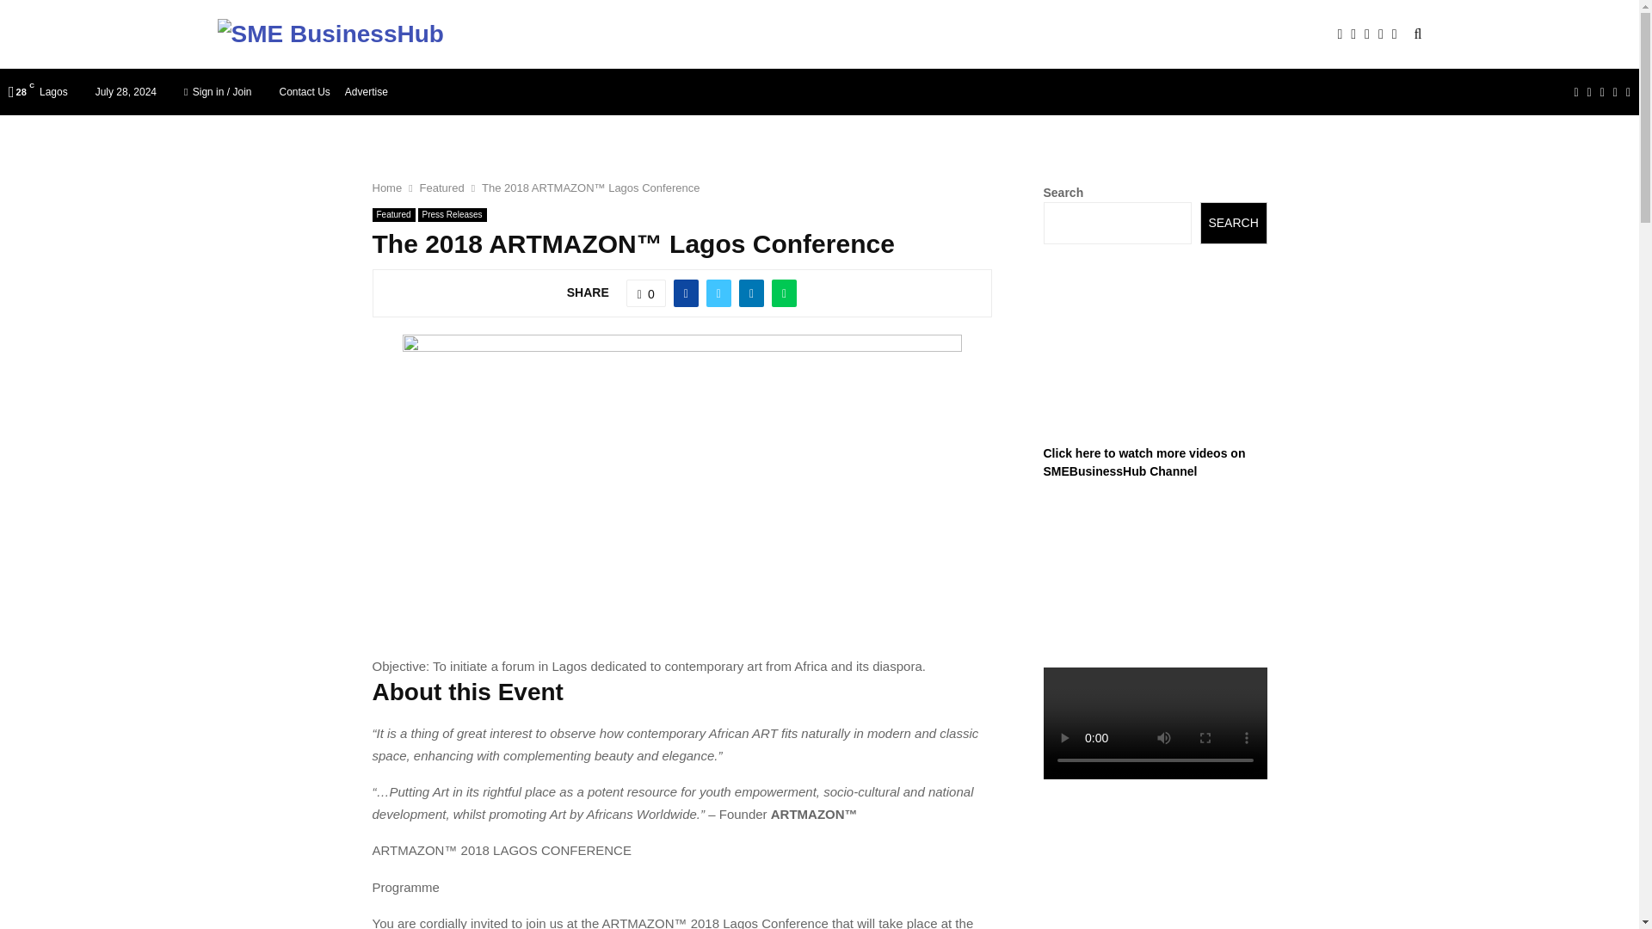 The image size is (1652, 929). What do you see at coordinates (585, 34) in the screenshot?
I see `NIGERIA GUIDE` at bounding box center [585, 34].